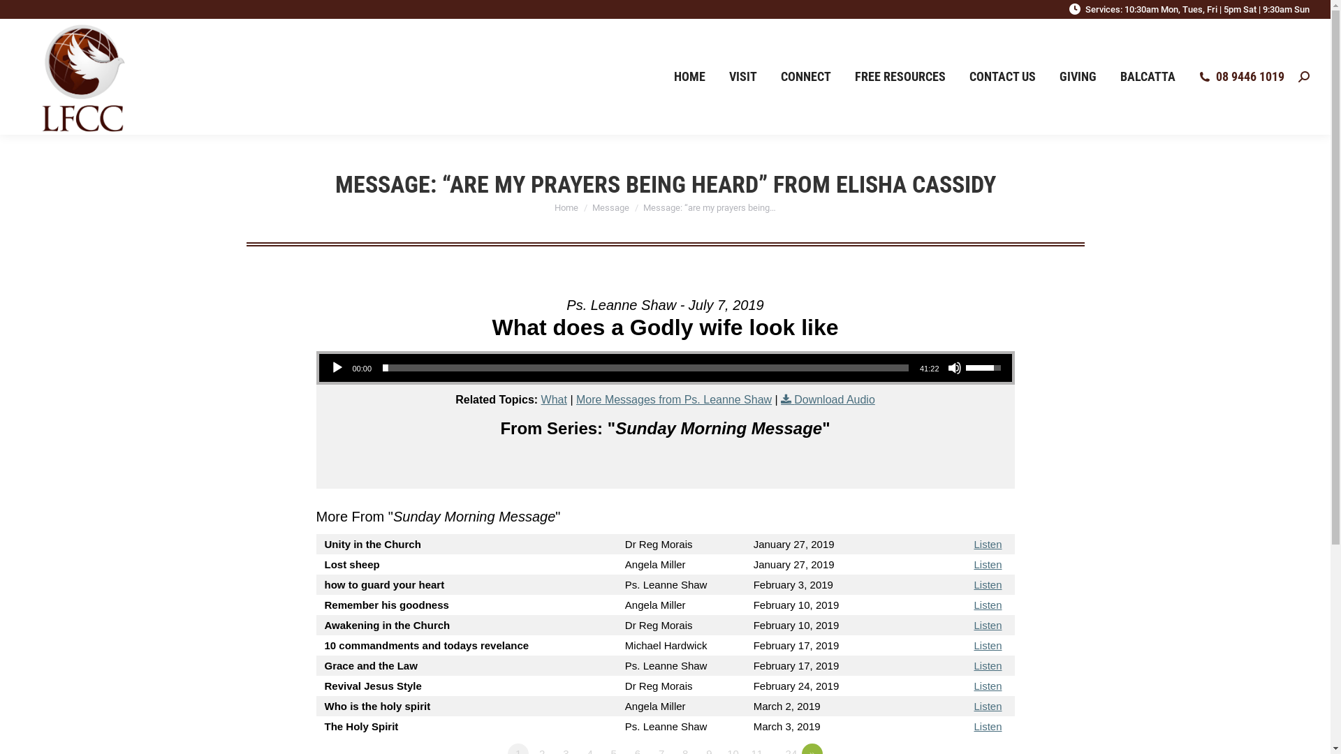 The width and height of the screenshot is (1341, 754). Describe the element at coordinates (1003, 77) in the screenshot. I see `CONTACT US` at that location.